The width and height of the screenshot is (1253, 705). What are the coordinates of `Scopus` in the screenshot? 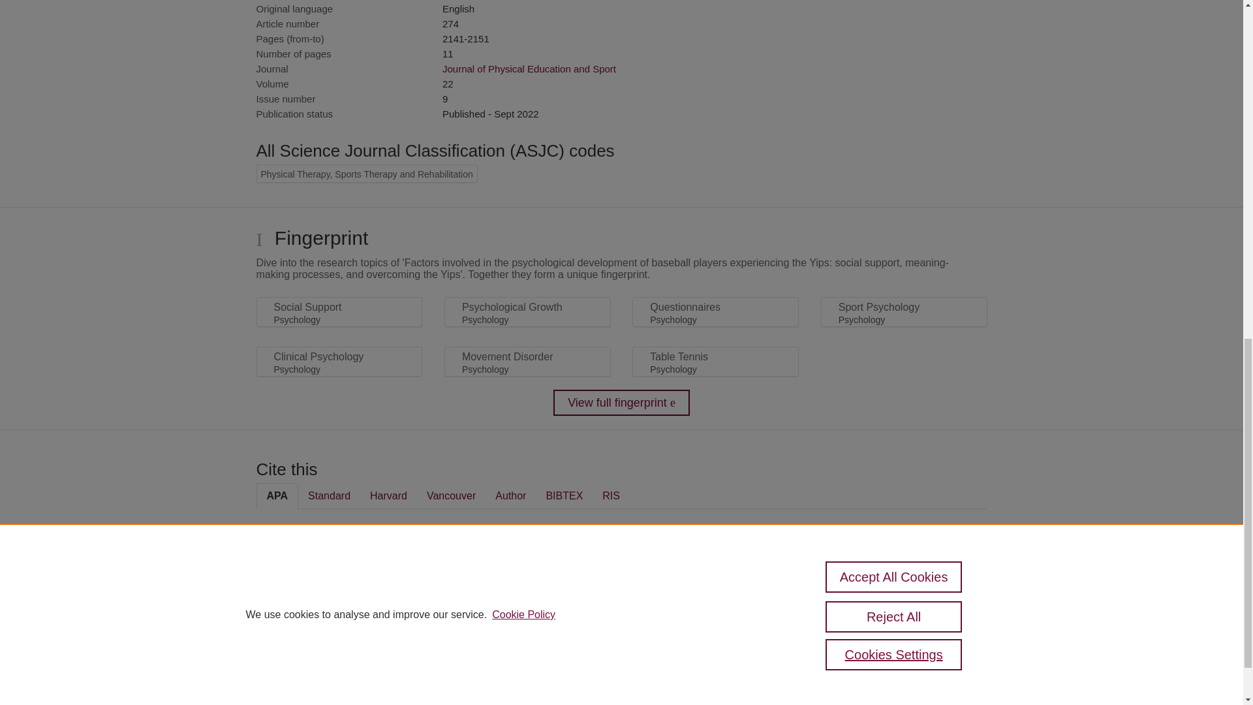 It's located at (339, 649).